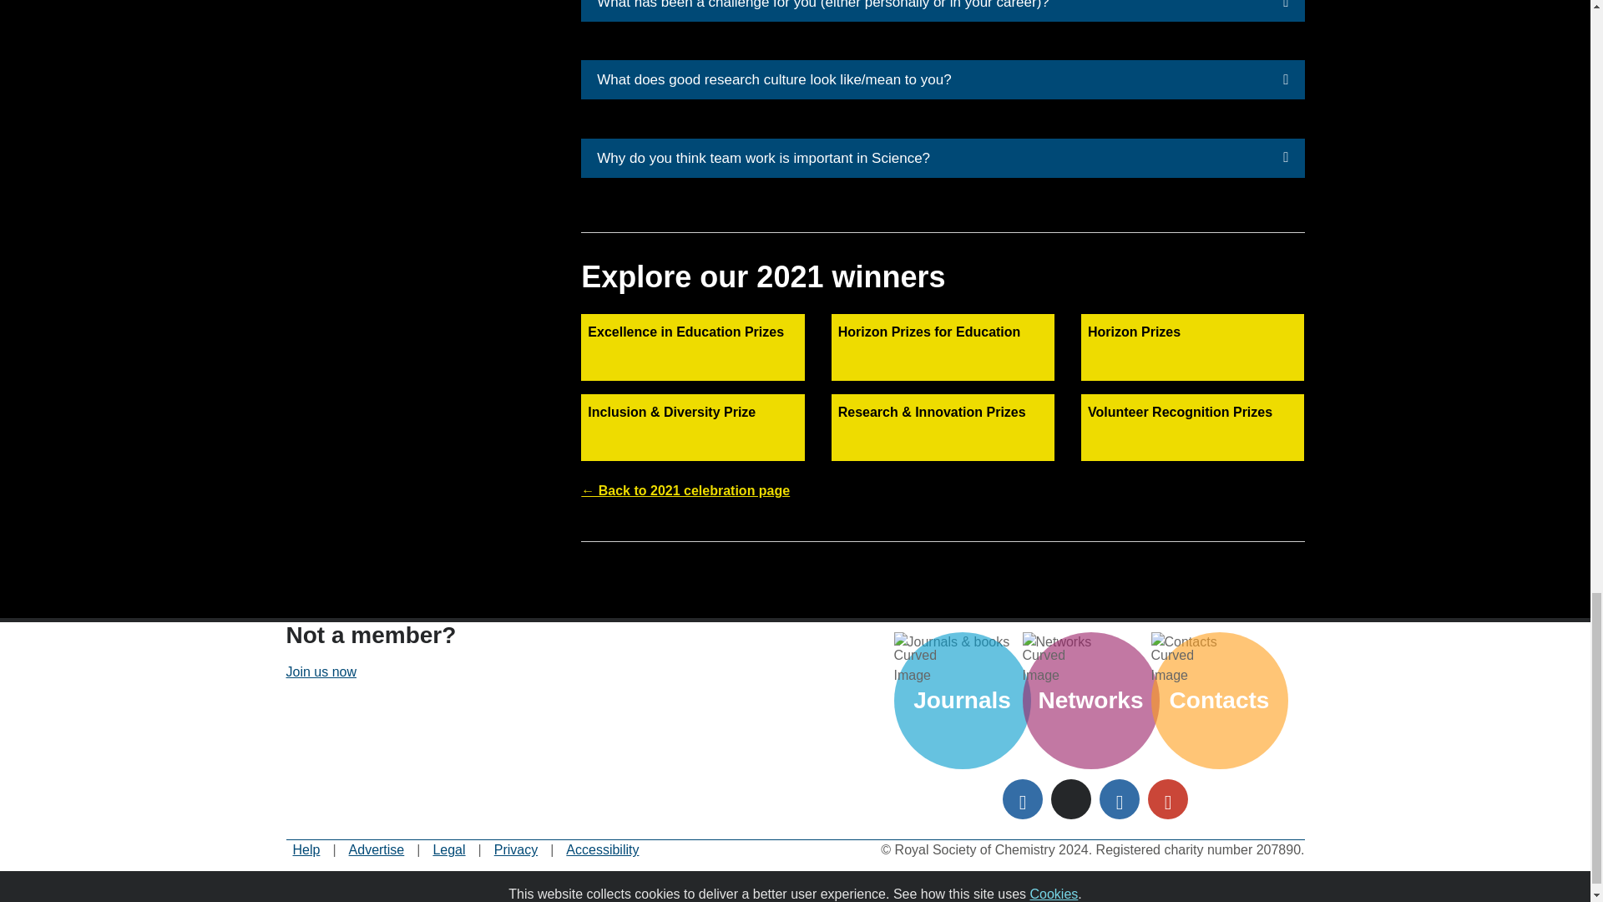  Describe the element at coordinates (1219, 641) in the screenshot. I see `Contacts` at that location.